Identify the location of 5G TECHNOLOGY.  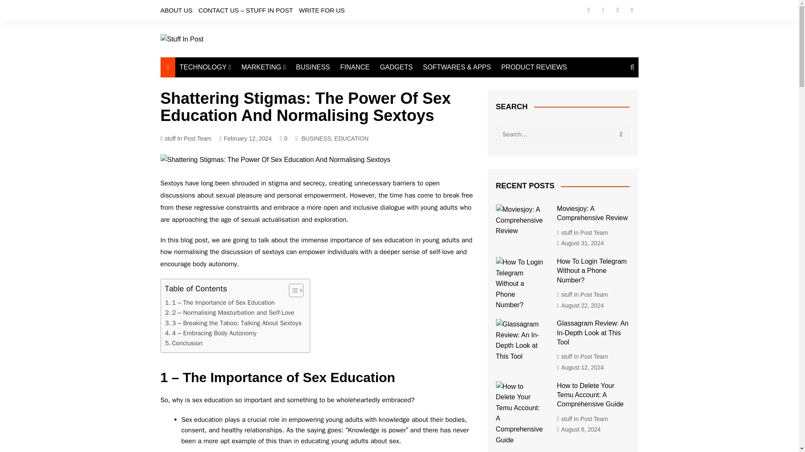
(221, 133).